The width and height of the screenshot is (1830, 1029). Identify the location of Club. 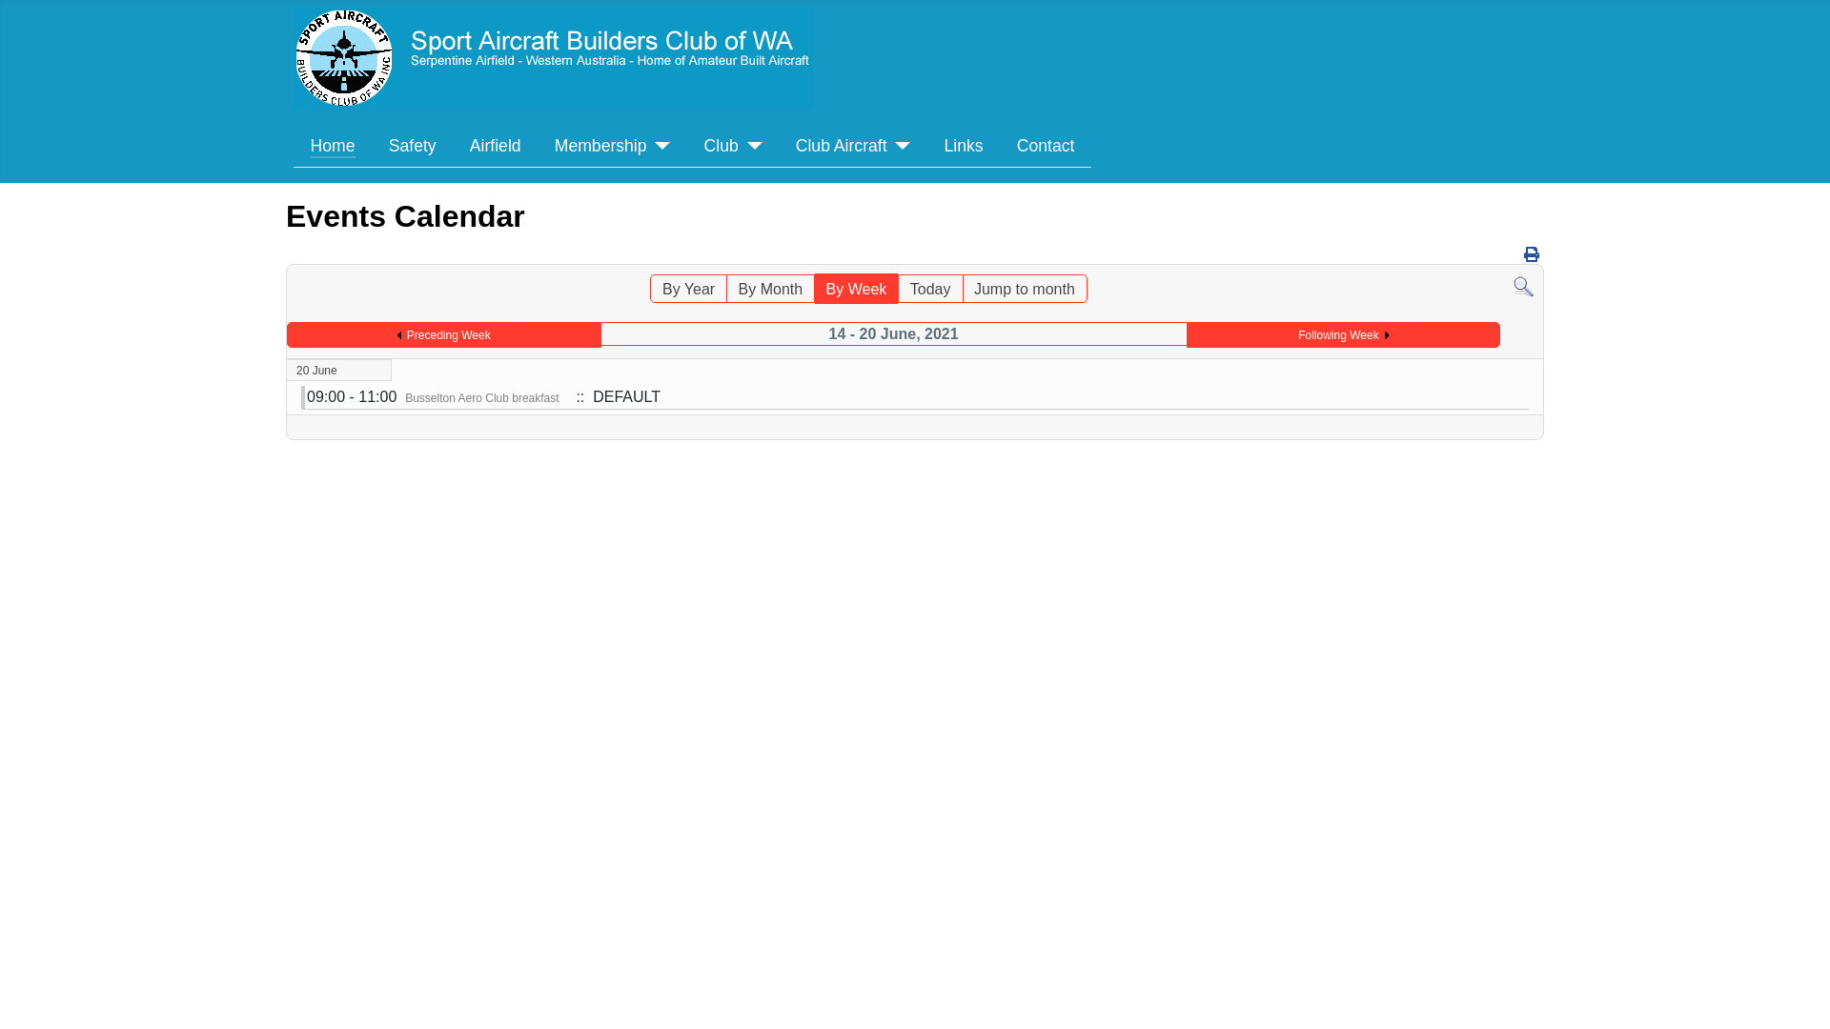
(734, 146).